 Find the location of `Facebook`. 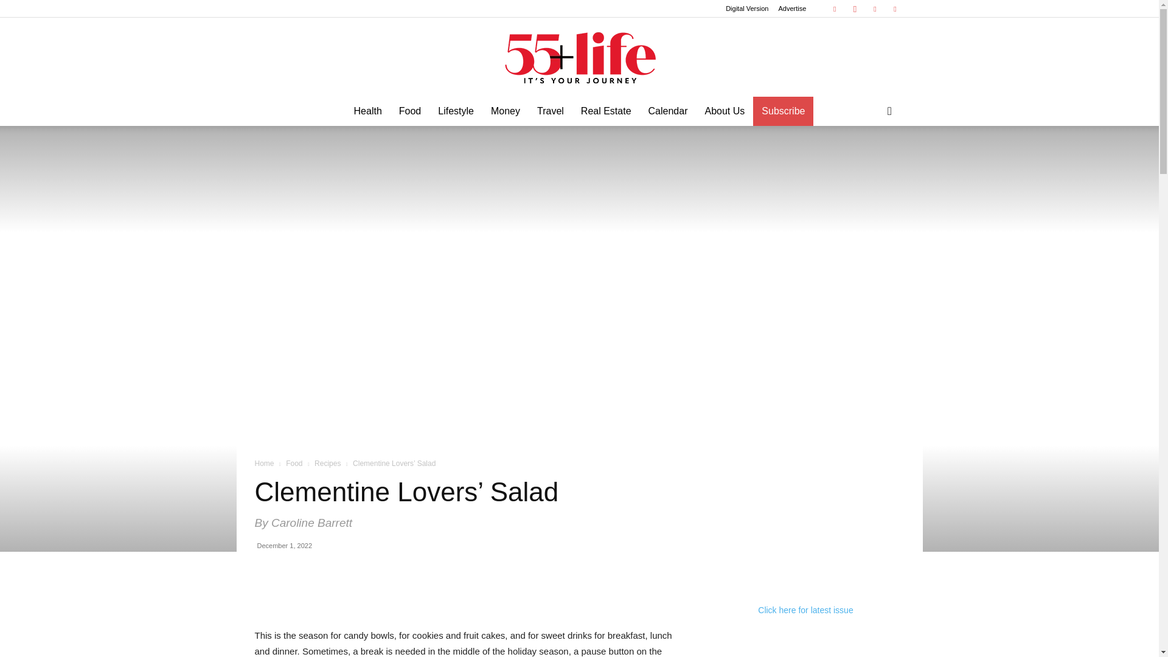

Facebook is located at coordinates (835, 9).